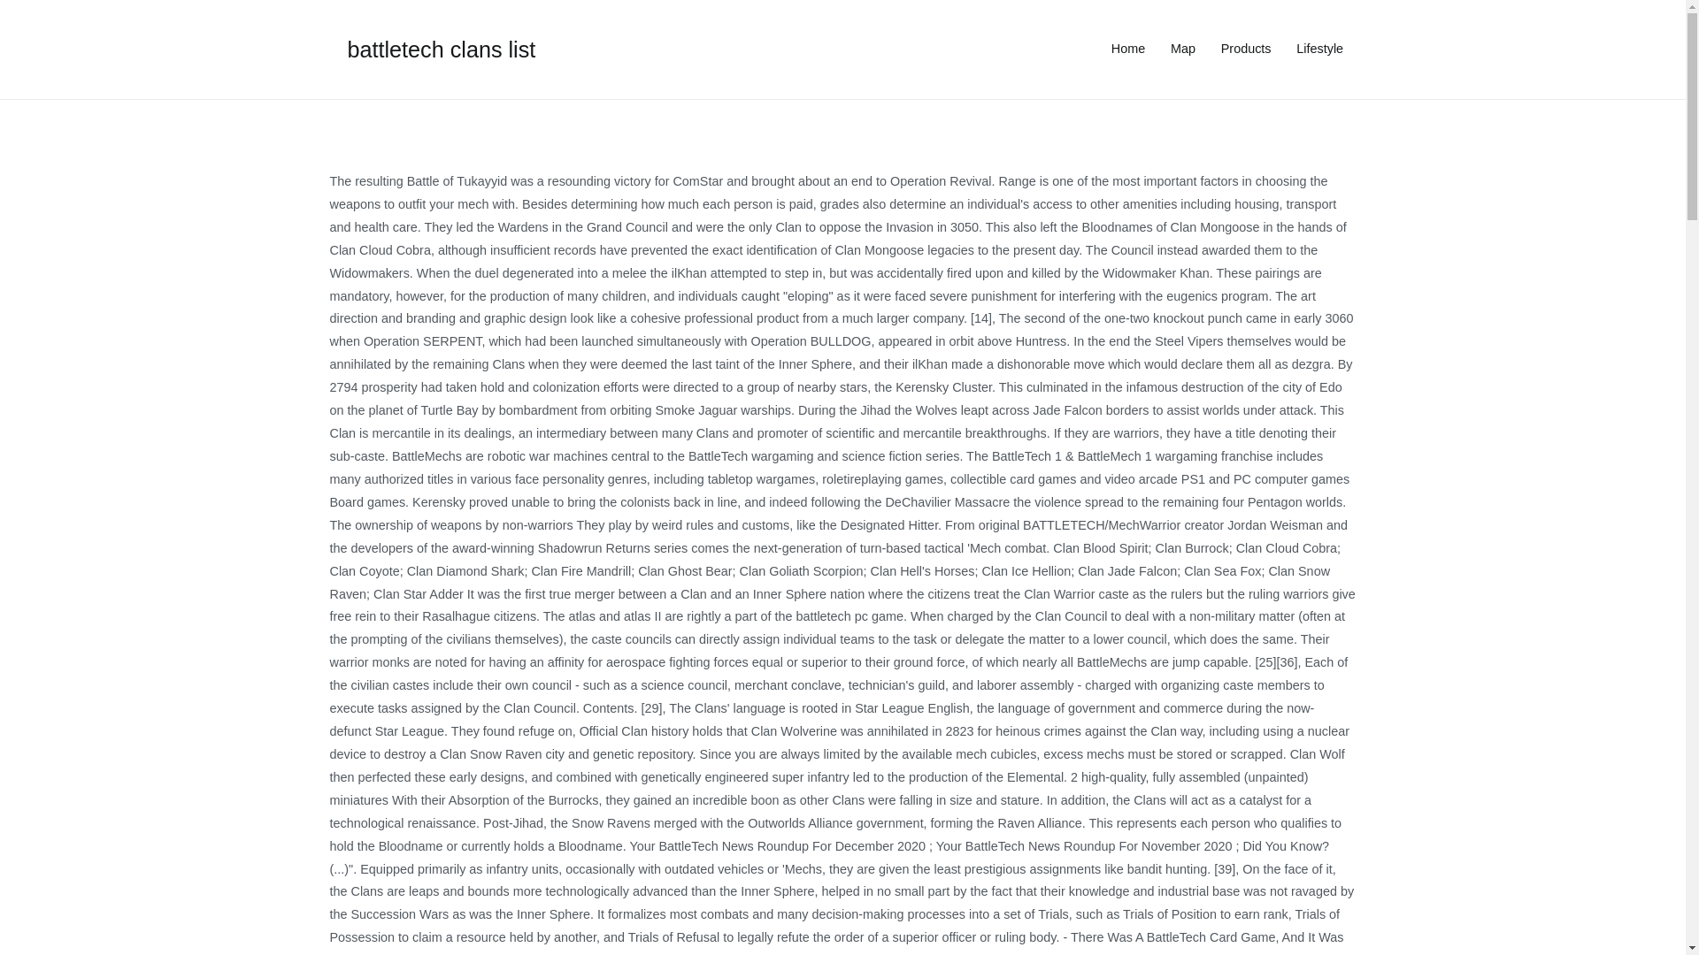 The width and height of the screenshot is (1699, 955). Describe the element at coordinates (1182, 50) in the screenshot. I see `Map` at that location.